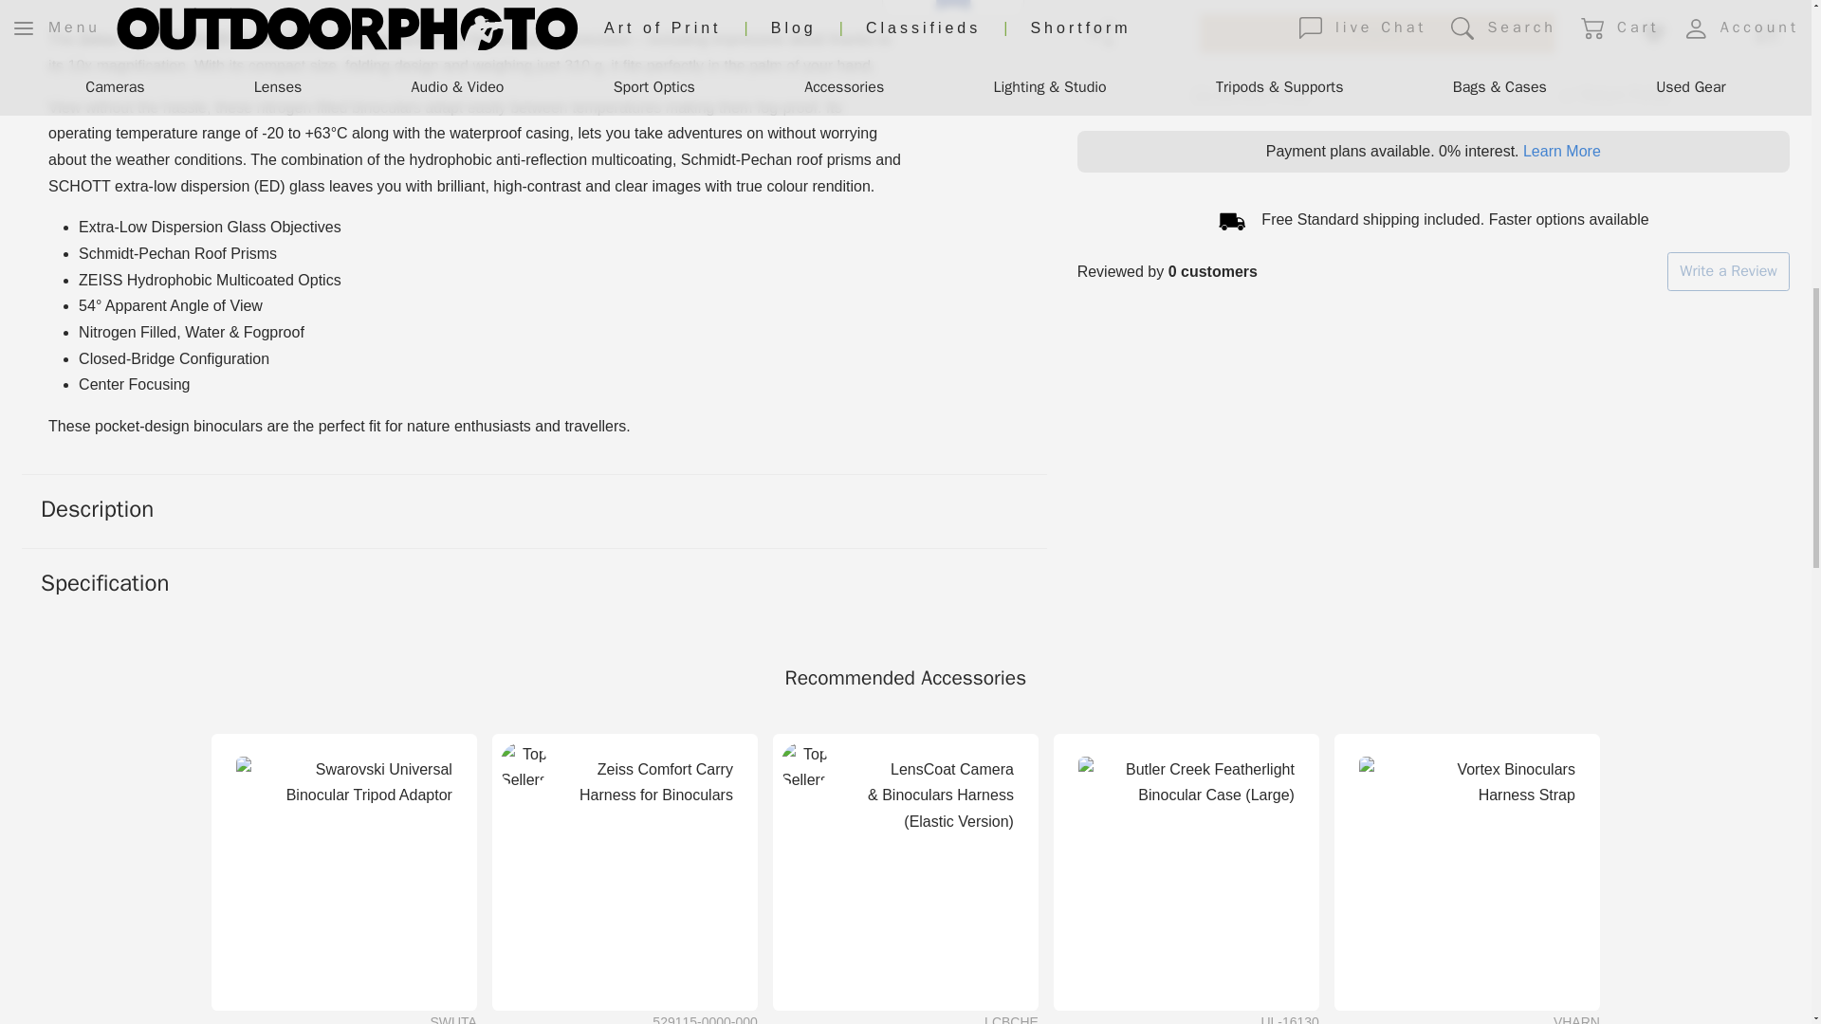 This screenshot has height=1024, width=1821. Describe the element at coordinates (952, 11) in the screenshot. I see `Swarovski Universal Binocular Tripod Adaptor` at that location.